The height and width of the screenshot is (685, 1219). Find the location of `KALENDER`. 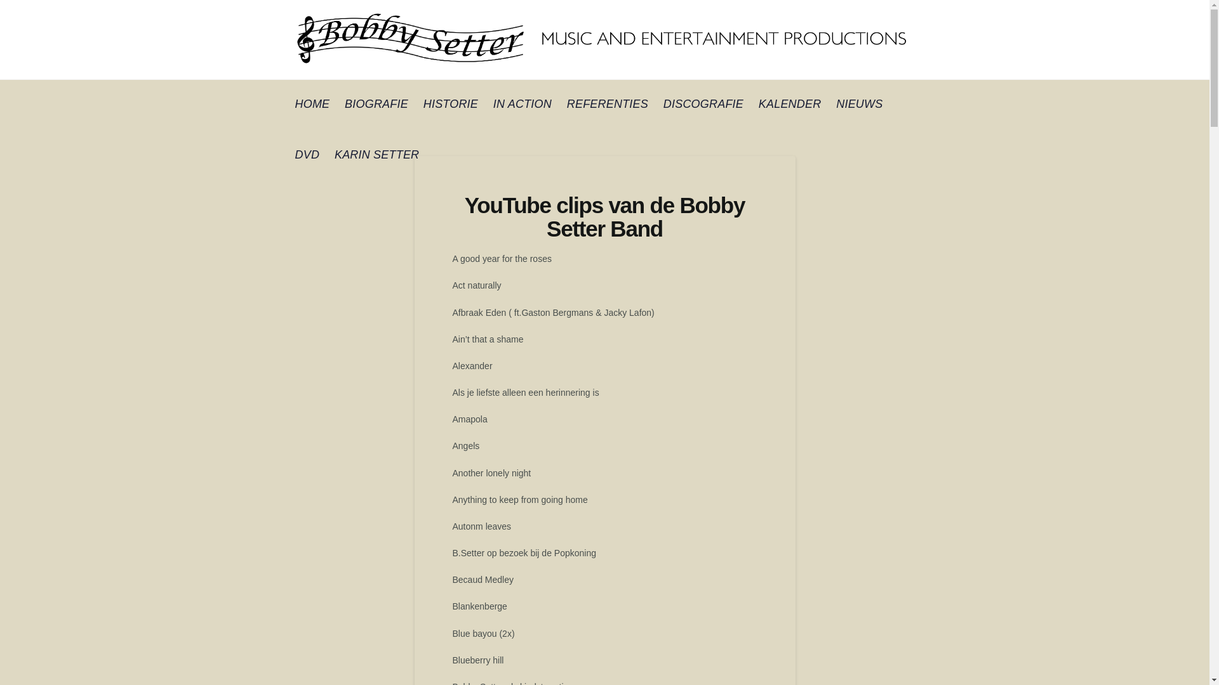

KALENDER is located at coordinates (790, 105).